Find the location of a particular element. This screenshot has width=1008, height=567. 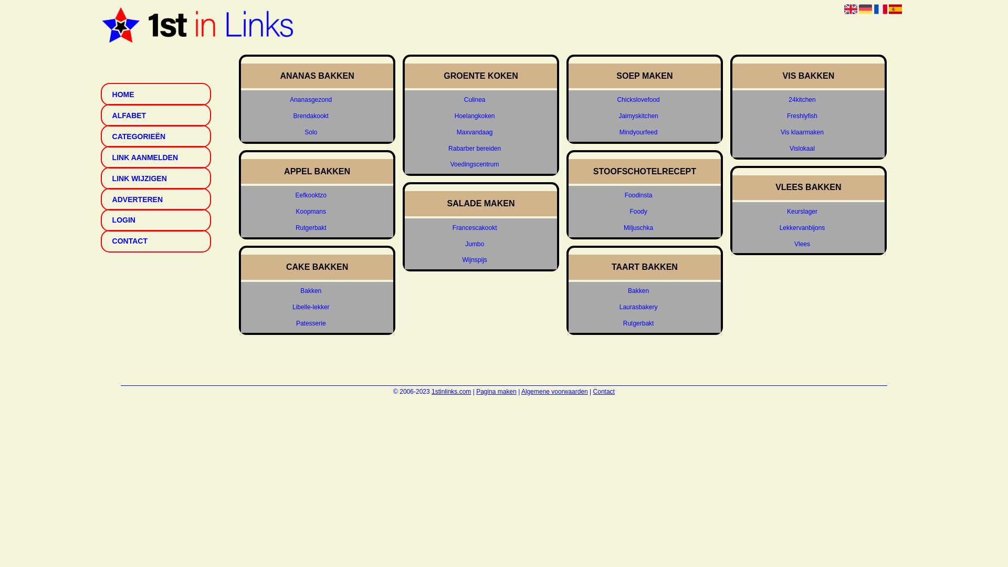

Francescakookt is located at coordinates (475, 228).